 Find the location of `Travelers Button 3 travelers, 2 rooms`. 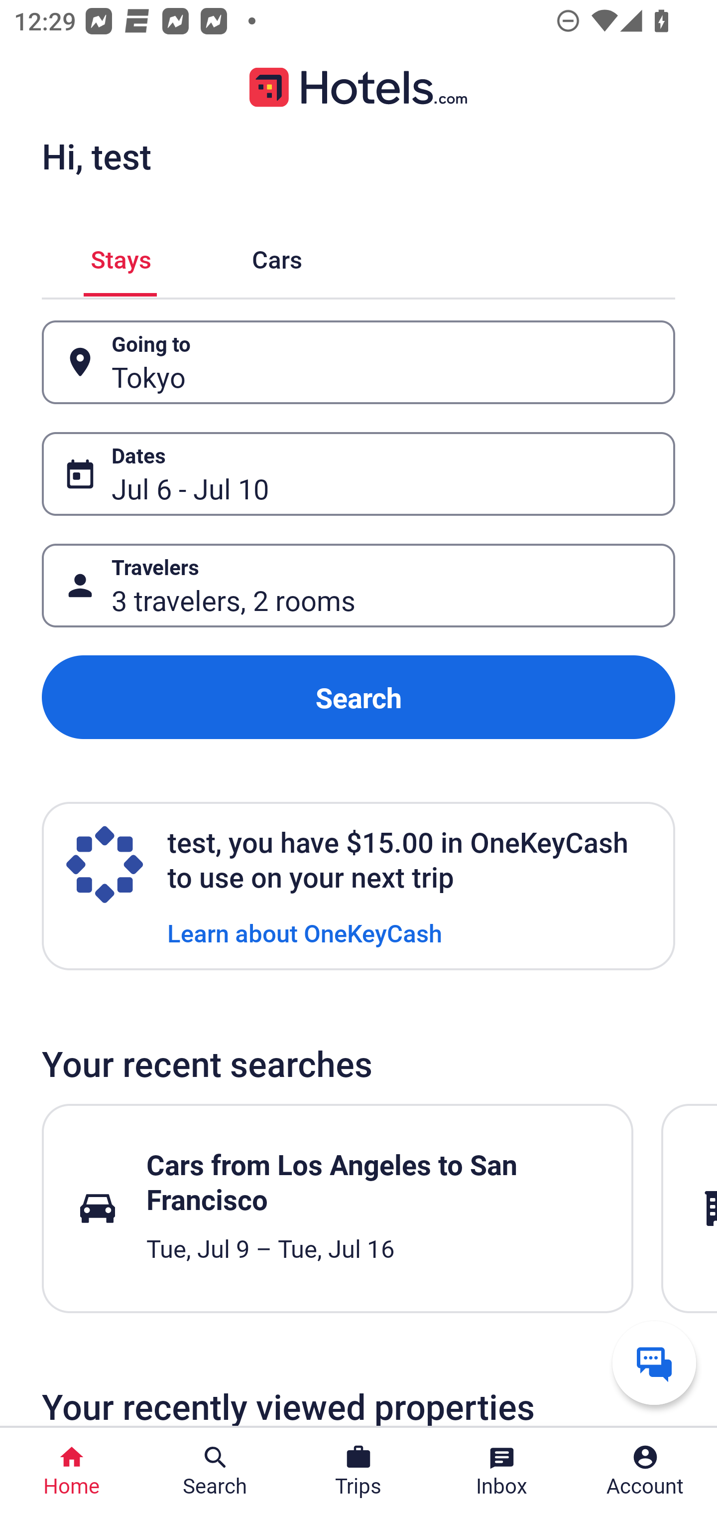

Travelers Button 3 travelers, 2 rooms is located at coordinates (358, 585).